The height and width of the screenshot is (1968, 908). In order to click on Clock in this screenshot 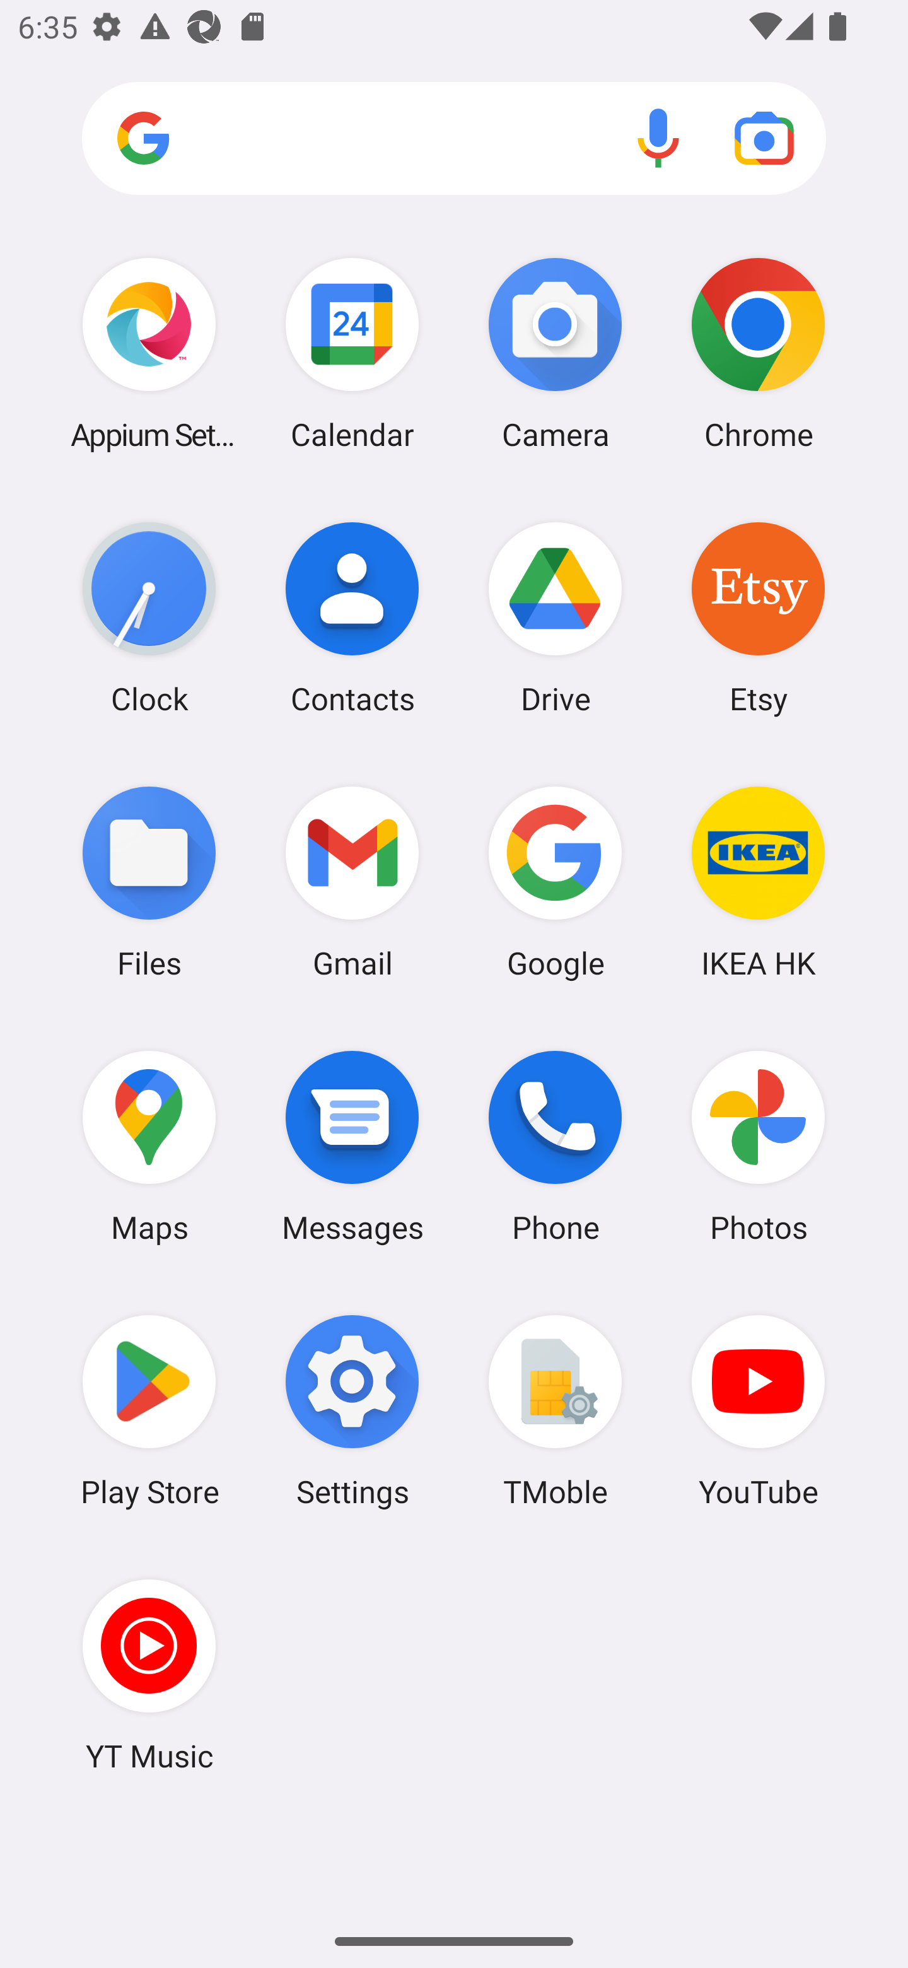, I will do `click(149, 618)`.